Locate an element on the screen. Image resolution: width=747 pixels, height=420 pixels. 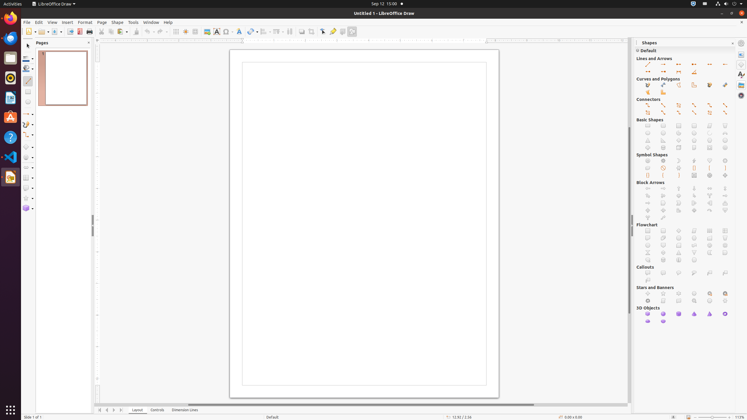
Cross is located at coordinates (648, 148).